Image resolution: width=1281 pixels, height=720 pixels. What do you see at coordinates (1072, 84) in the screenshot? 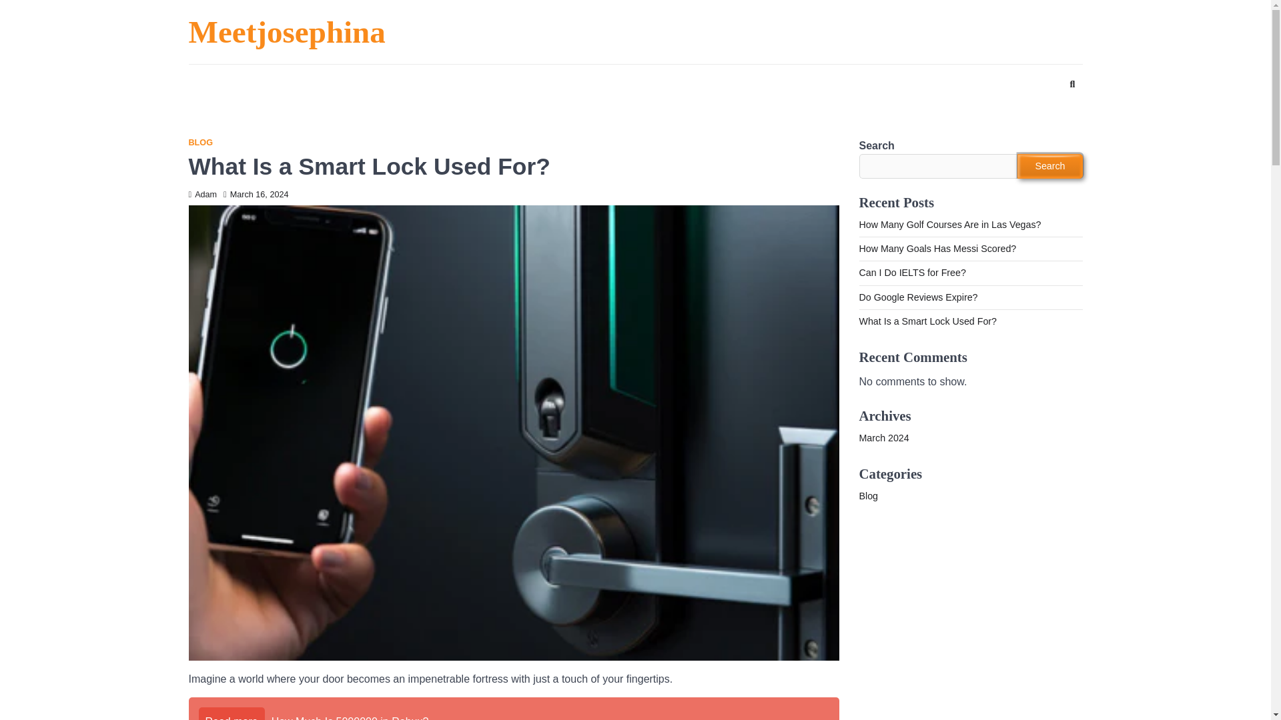
I see `Search` at bounding box center [1072, 84].